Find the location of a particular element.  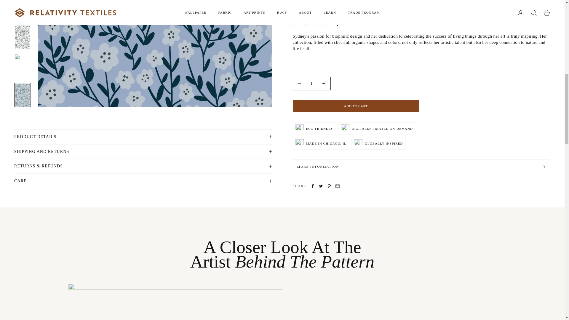

1 is located at coordinates (312, 2).